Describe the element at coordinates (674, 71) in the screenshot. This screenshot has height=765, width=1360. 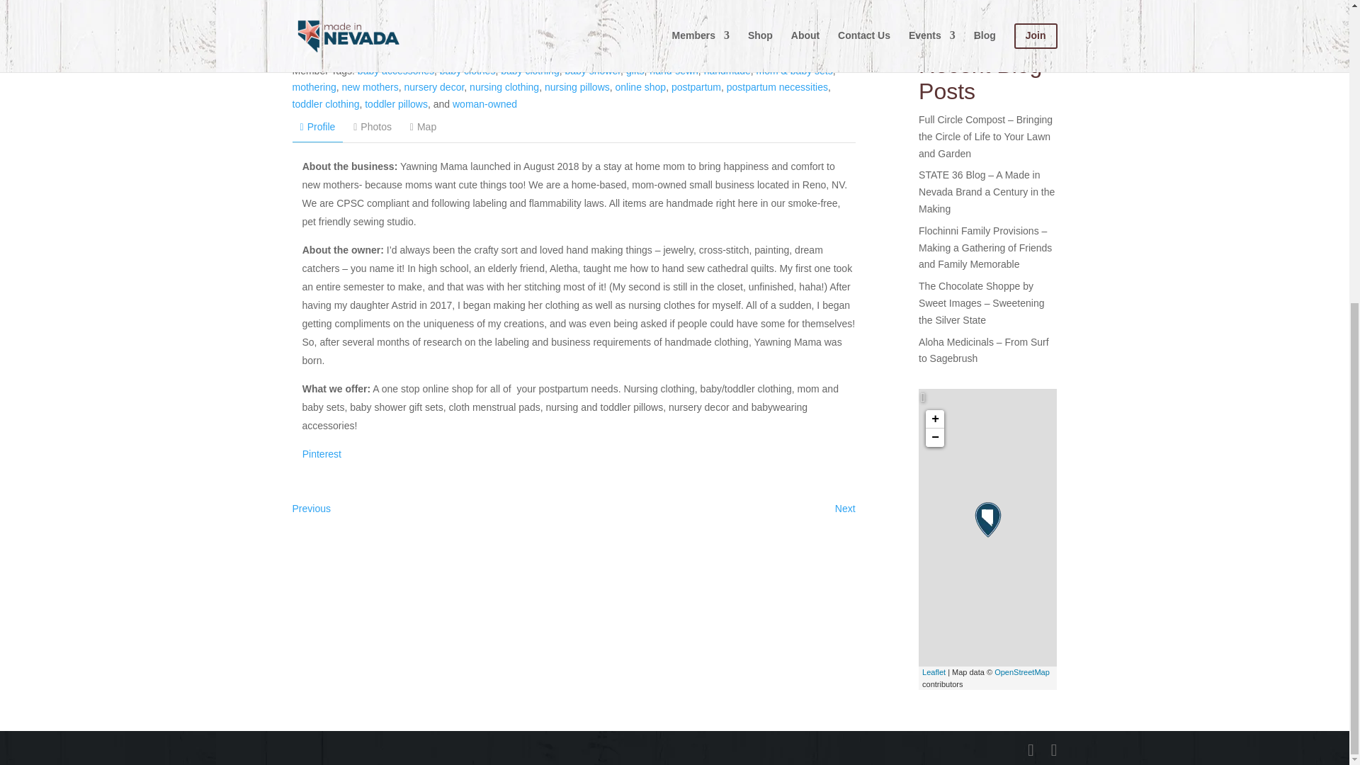
I see `hand-sewn` at that location.